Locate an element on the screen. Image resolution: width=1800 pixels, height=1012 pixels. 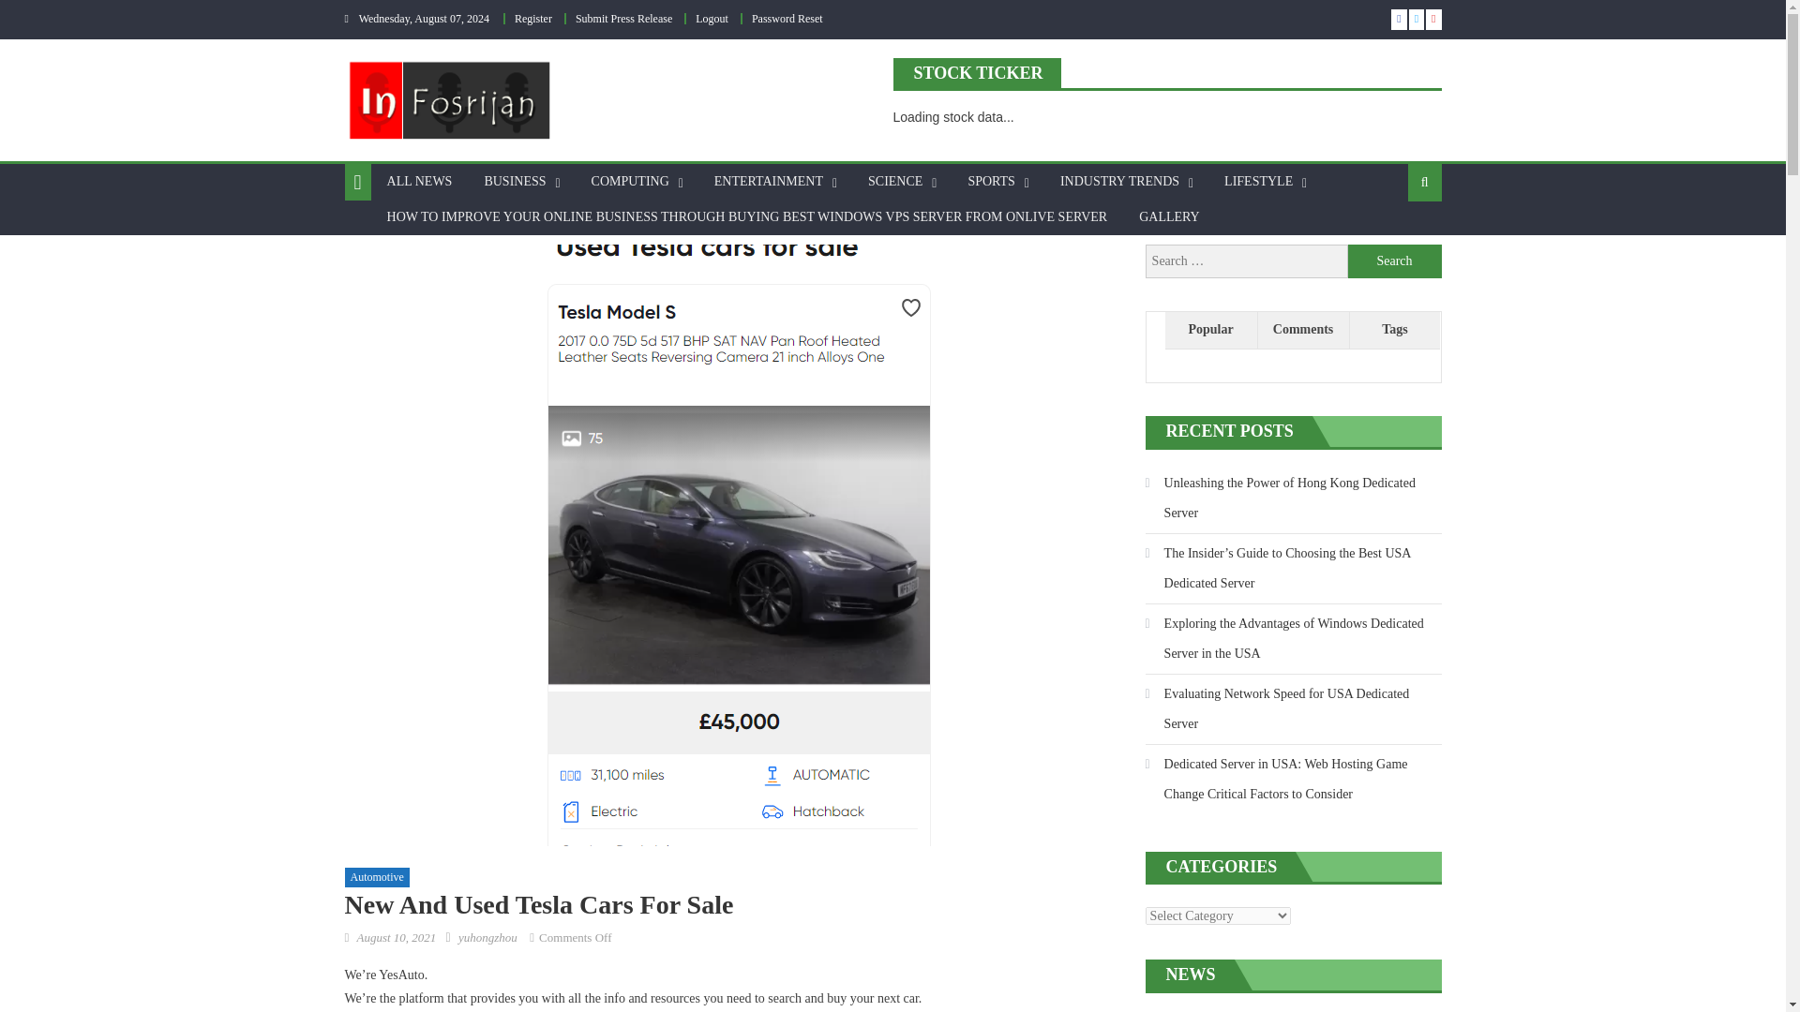
Submit Press Release is located at coordinates (623, 19).